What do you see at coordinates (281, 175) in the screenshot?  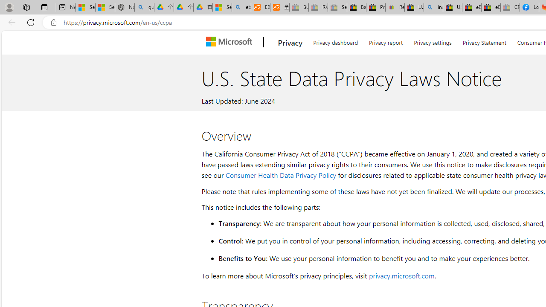 I see `Consumer Health Data Privacy Policy` at bounding box center [281, 175].